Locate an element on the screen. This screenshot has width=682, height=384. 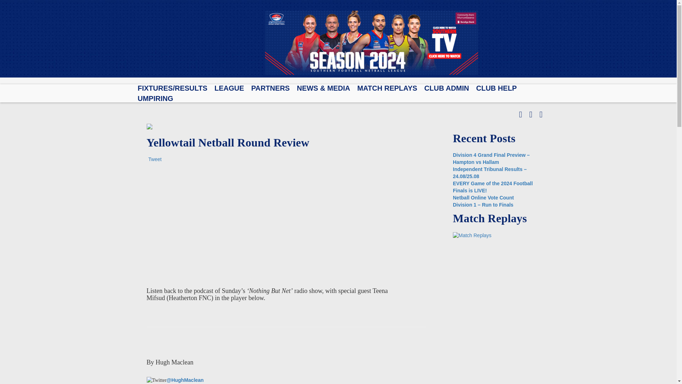
LEAGUE is located at coordinates (229, 88).